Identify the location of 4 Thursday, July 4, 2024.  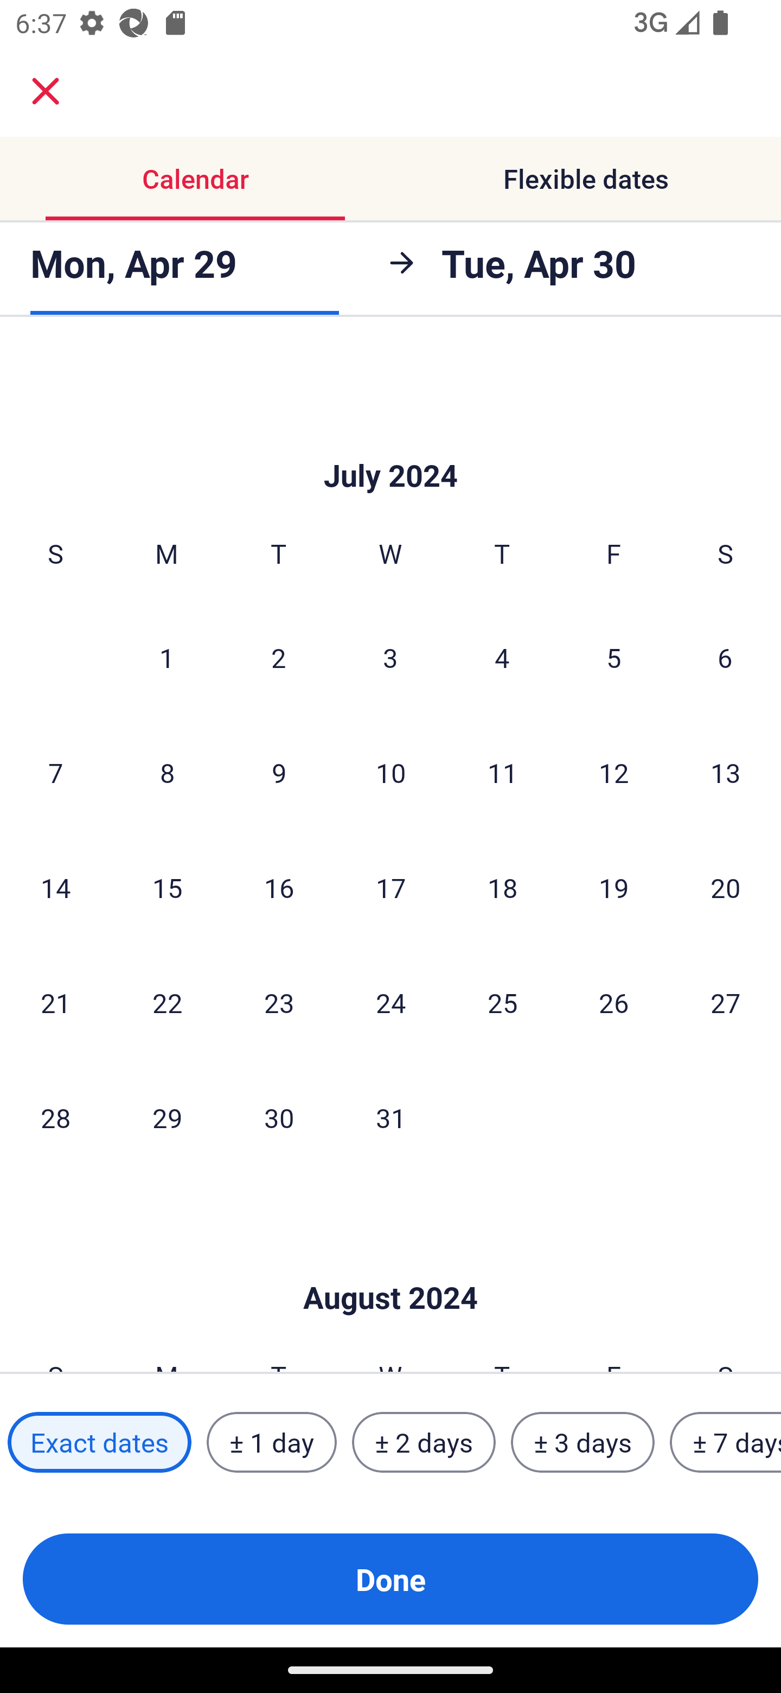
(502, 657).